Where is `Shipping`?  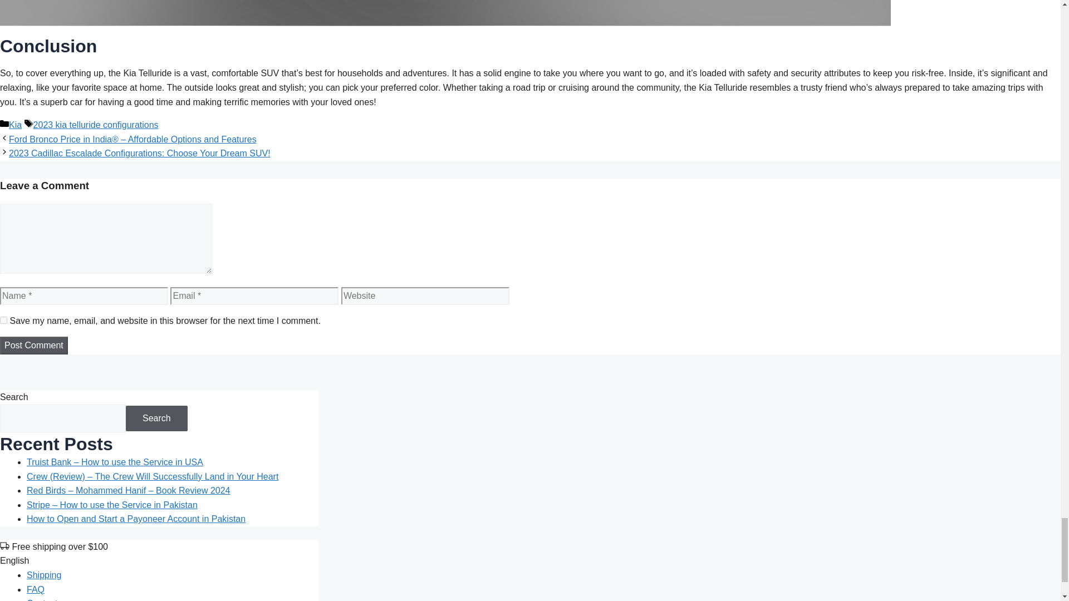
Shipping is located at coordinates (43, 575).